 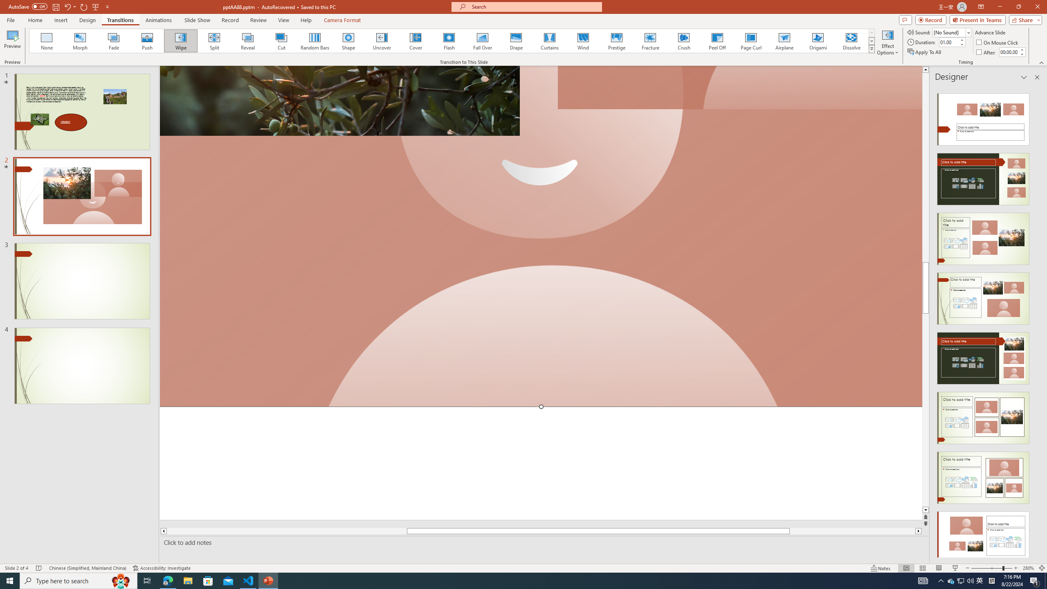 I want to click on Duration, so click(x=948, y=42).